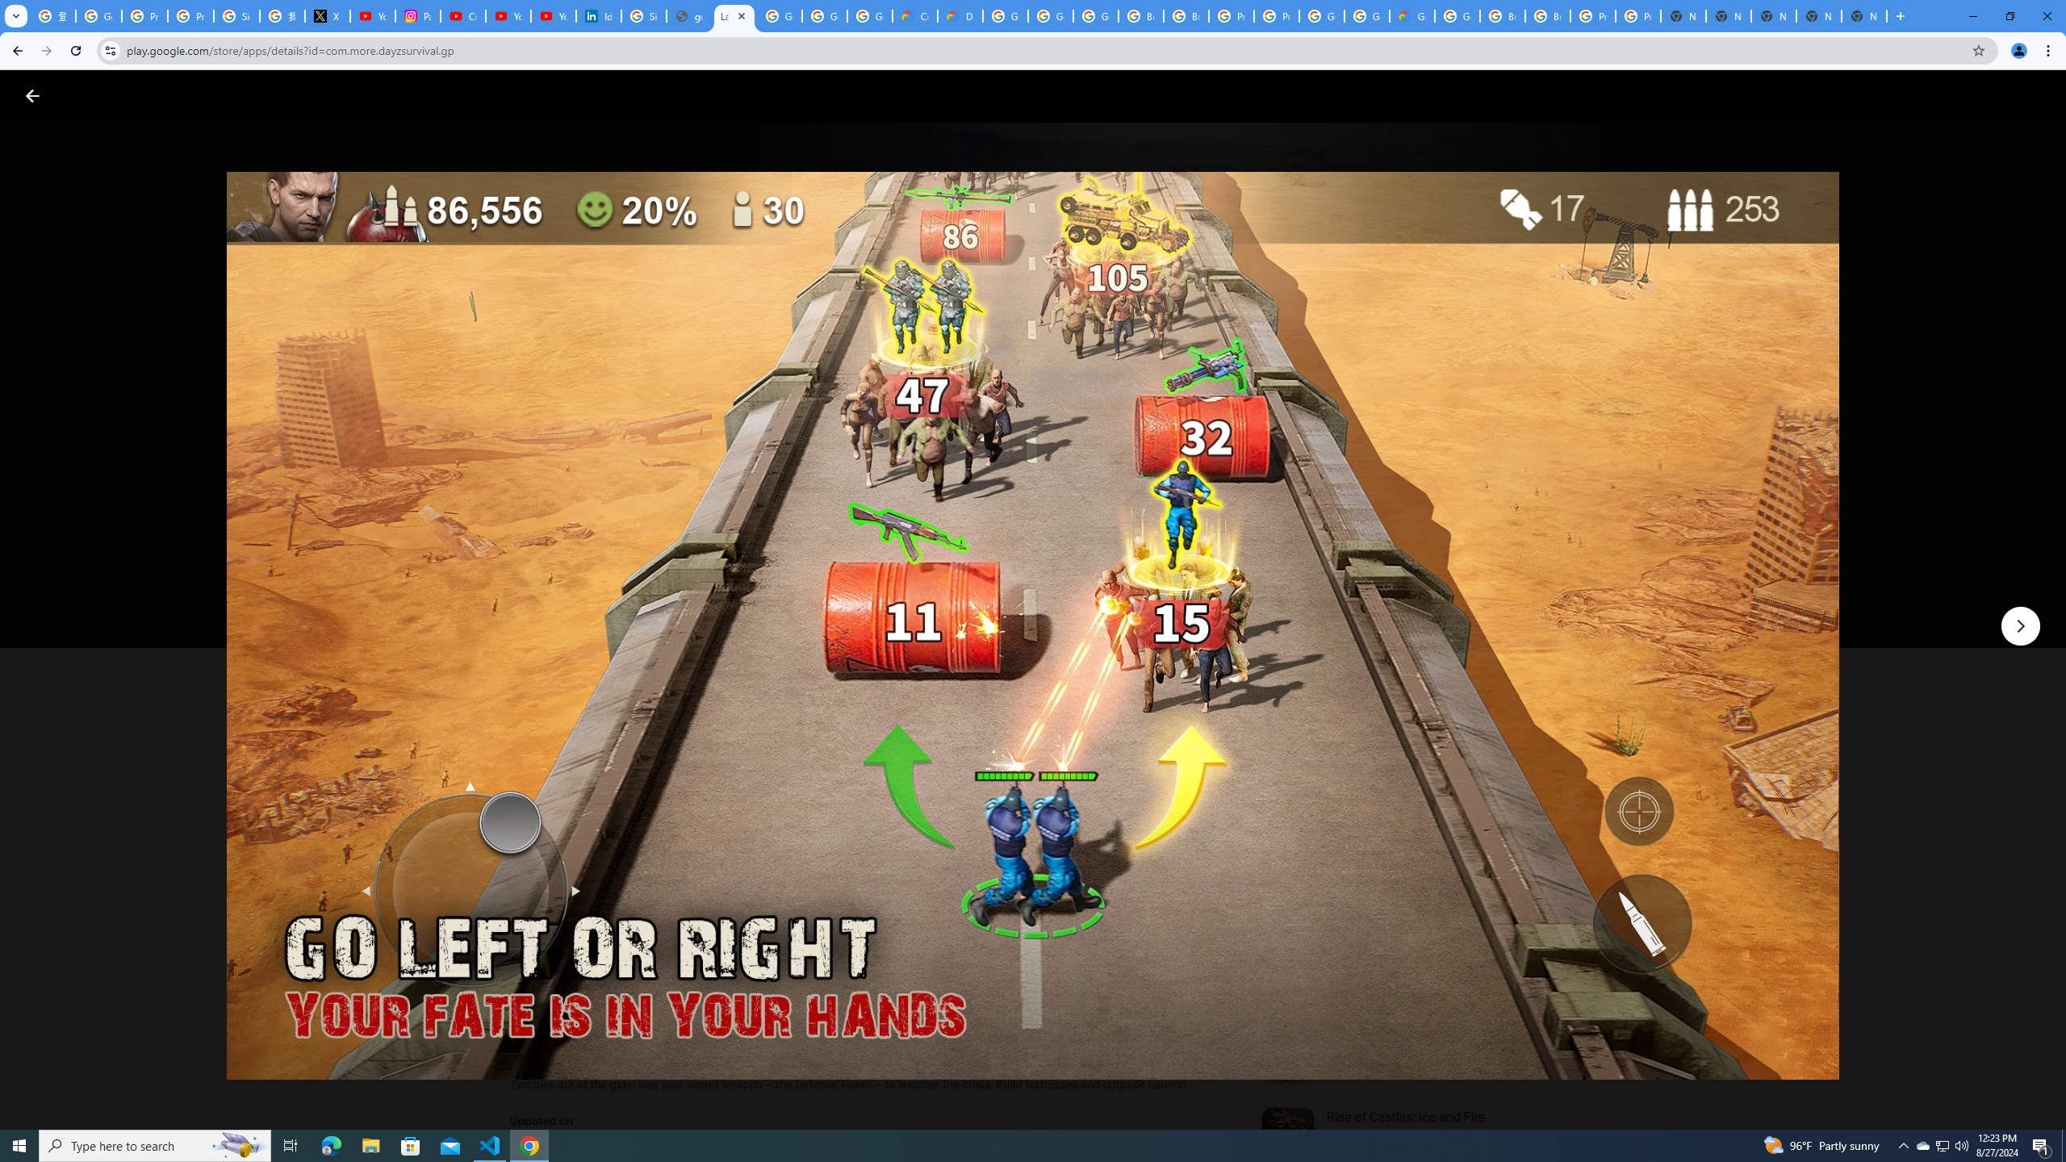 Image resolution: width=2066 pixels, height=1162 pixels. What do you see at coordinates (1864, 16) in the screenshot?
I see `New Tab` at bounding box center [1864, 16].